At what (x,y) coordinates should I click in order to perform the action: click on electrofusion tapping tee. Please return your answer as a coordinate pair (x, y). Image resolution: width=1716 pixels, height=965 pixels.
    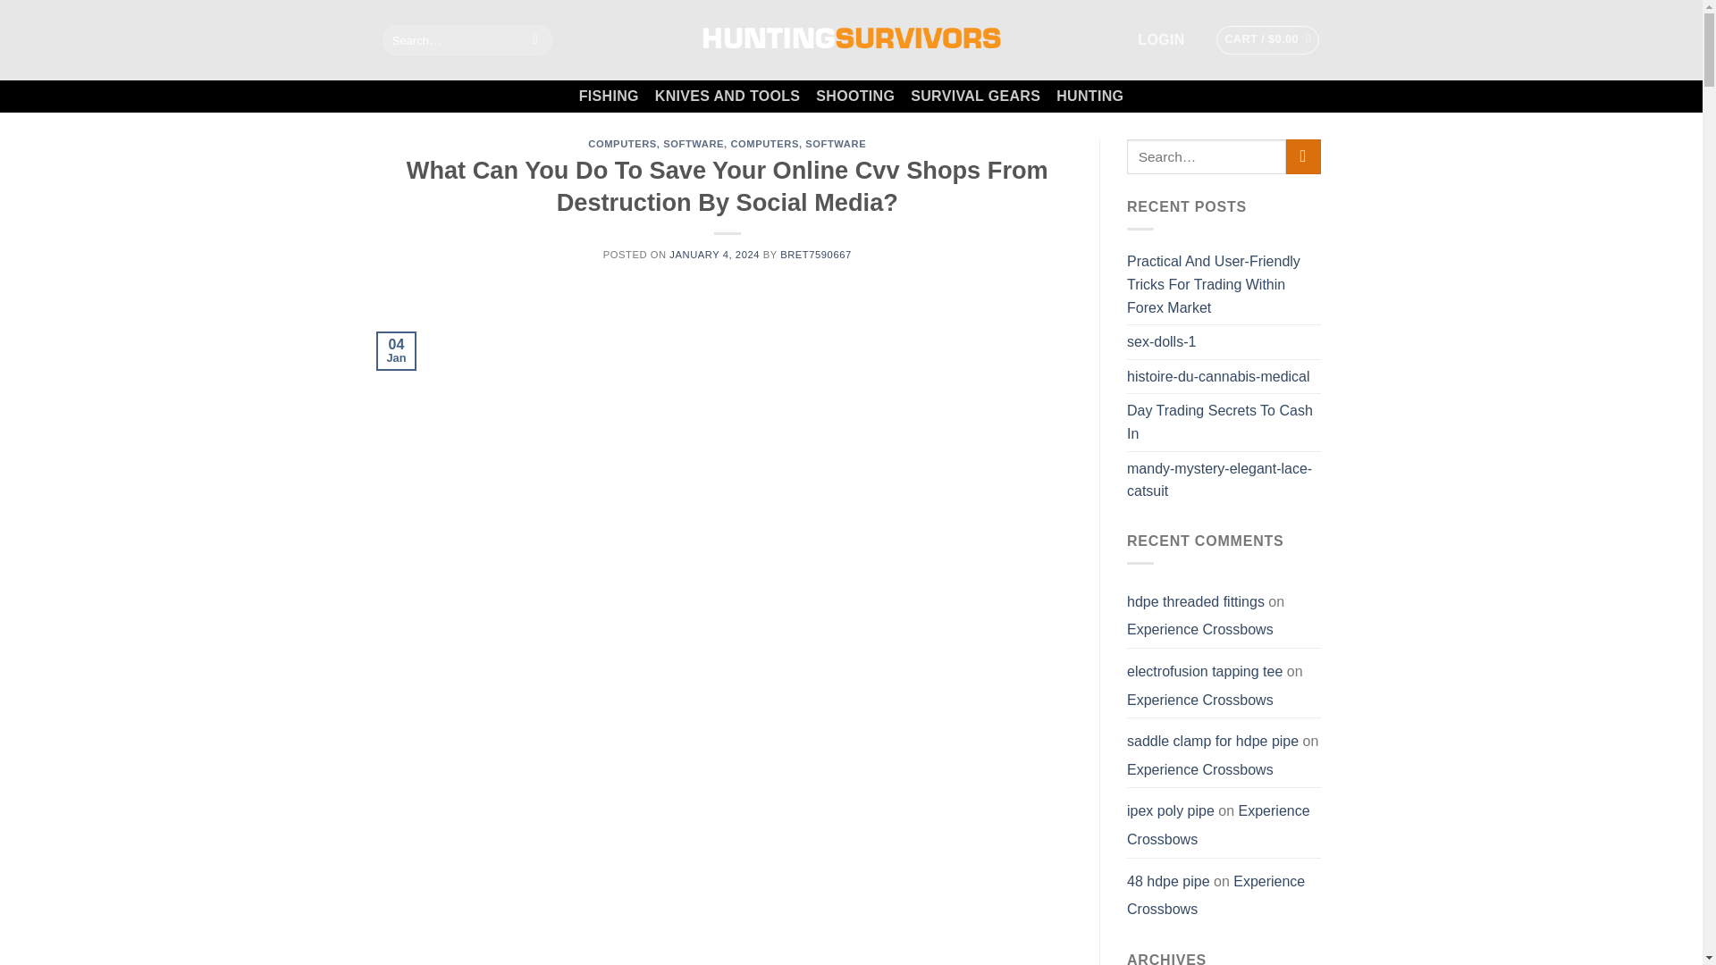
    Looking at the image, I should click on (1205, 672).